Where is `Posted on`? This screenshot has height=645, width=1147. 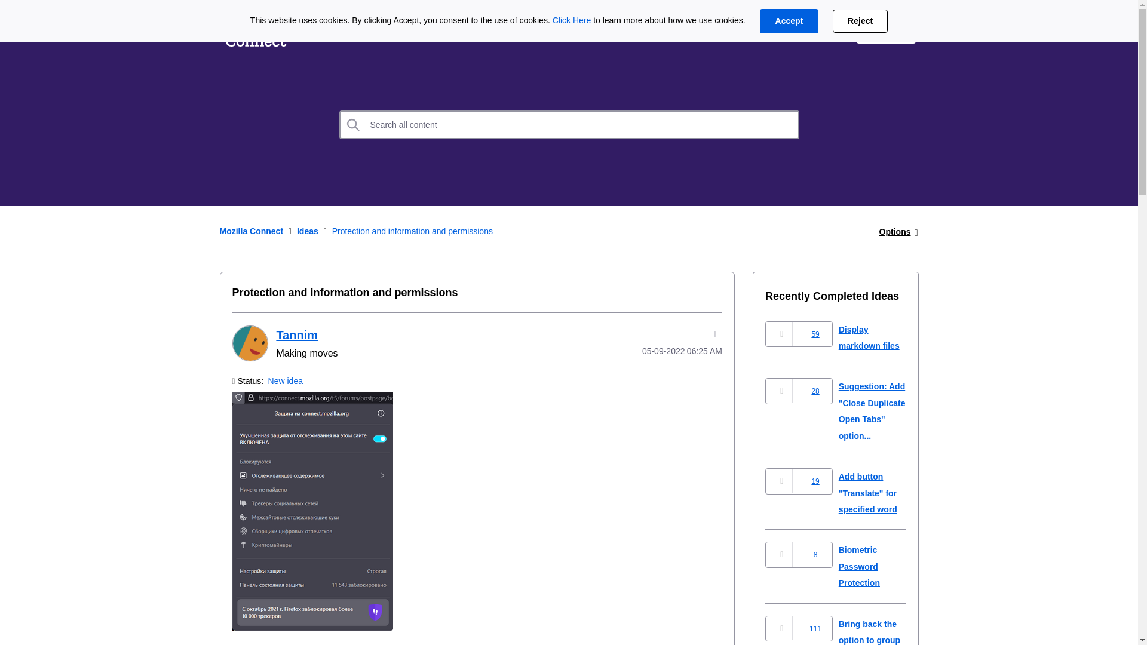
Posted on is located at coordinates (665, 351).